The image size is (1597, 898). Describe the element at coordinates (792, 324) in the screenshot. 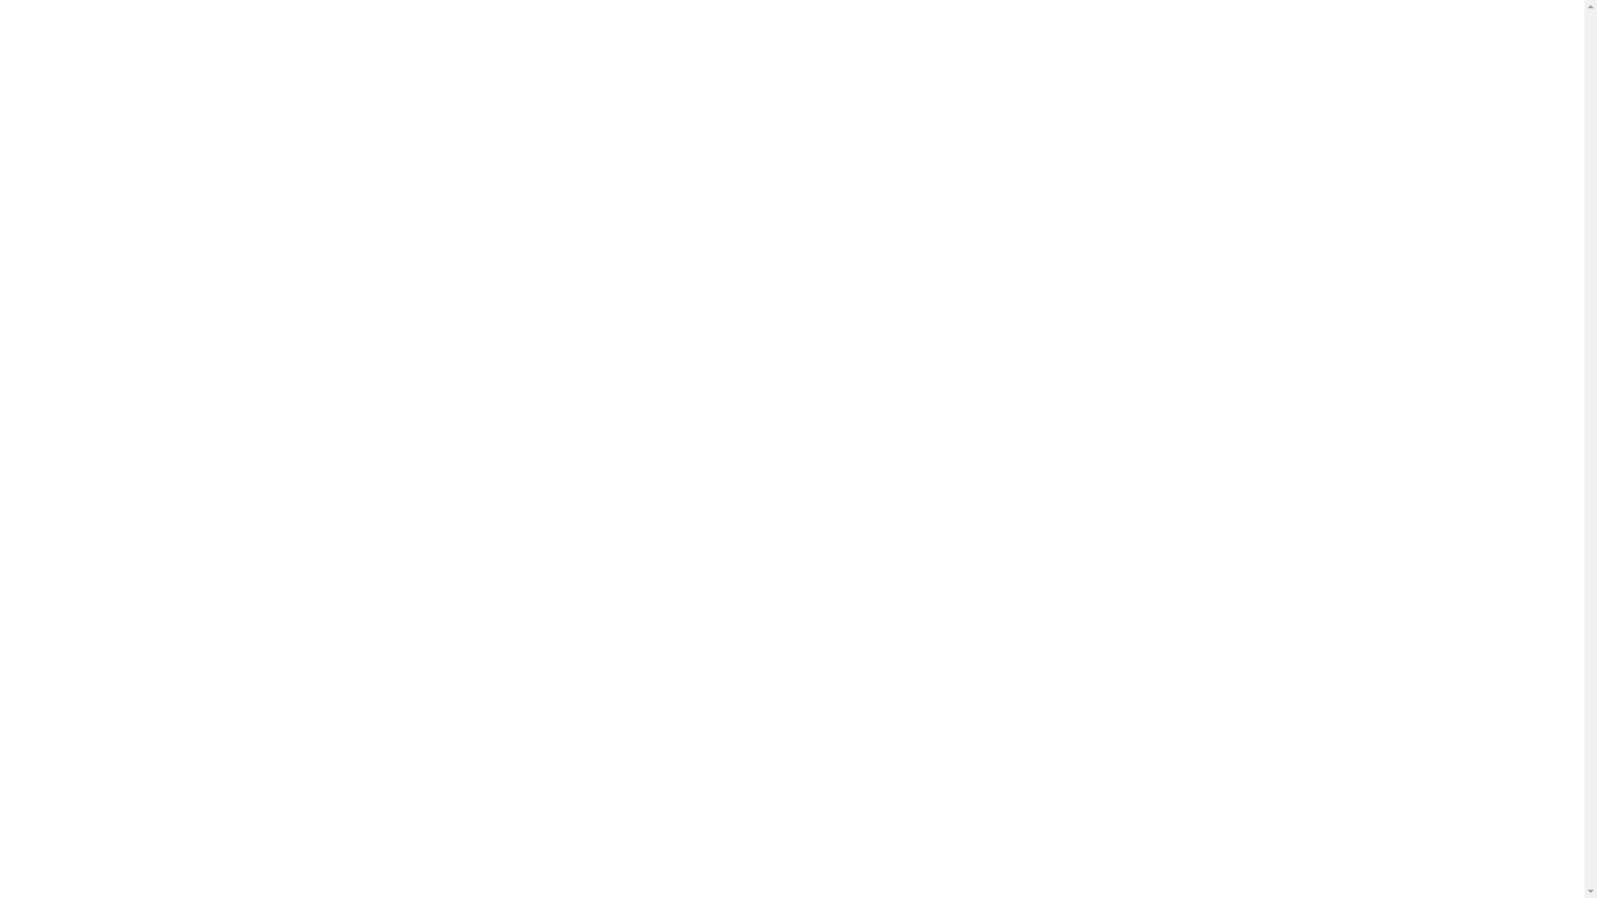

I see `Embedded Content` at that location.